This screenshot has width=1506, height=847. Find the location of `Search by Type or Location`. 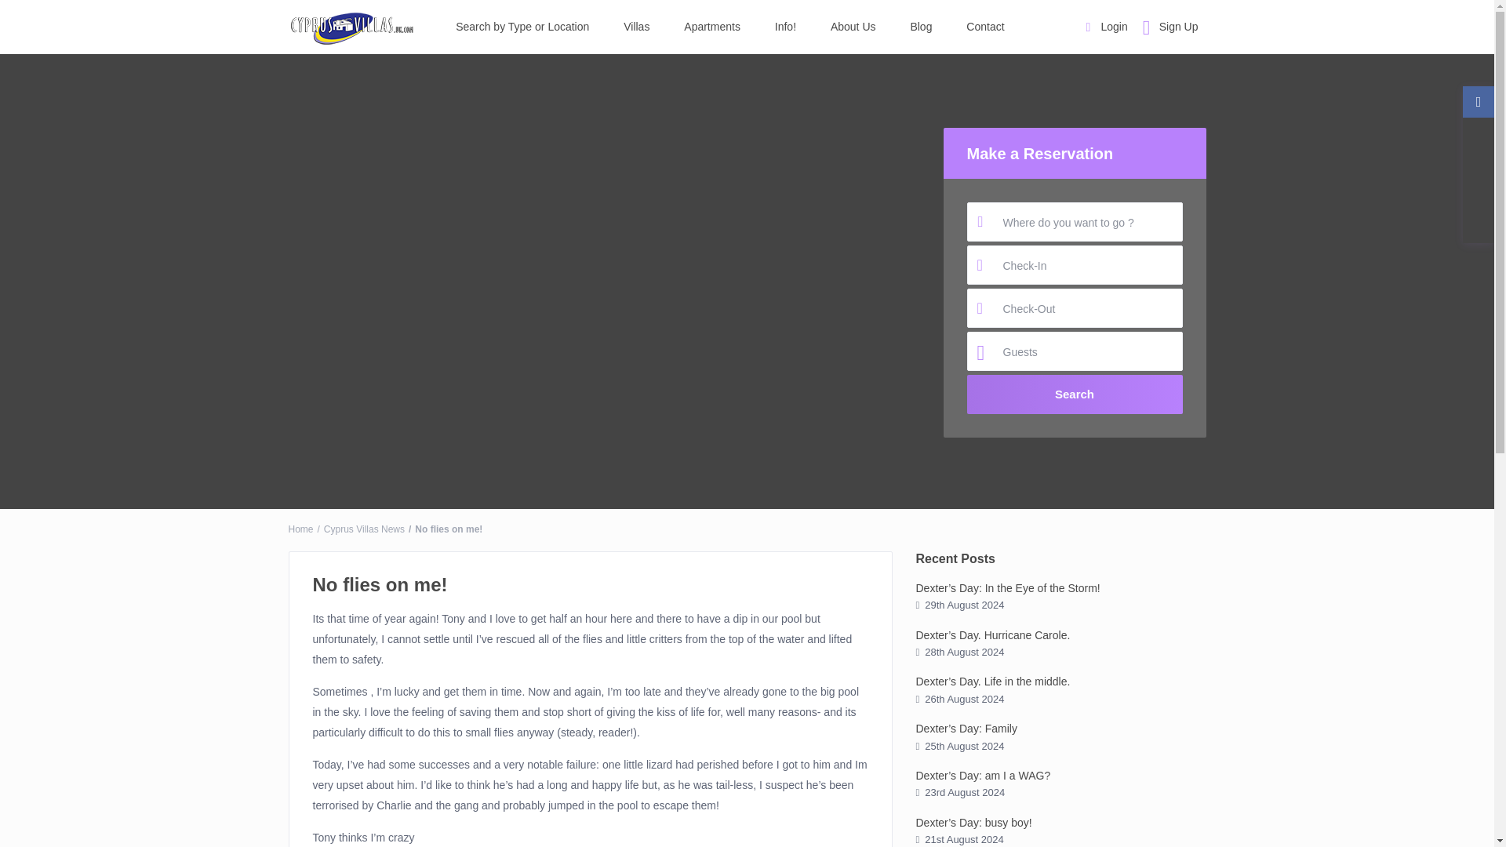

Search by Type or Location is located at coordinates (522, 27).